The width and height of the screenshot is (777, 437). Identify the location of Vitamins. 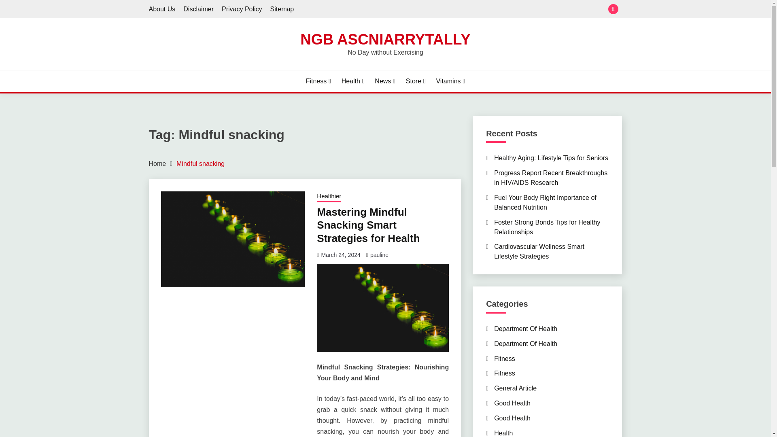
(450, 81).